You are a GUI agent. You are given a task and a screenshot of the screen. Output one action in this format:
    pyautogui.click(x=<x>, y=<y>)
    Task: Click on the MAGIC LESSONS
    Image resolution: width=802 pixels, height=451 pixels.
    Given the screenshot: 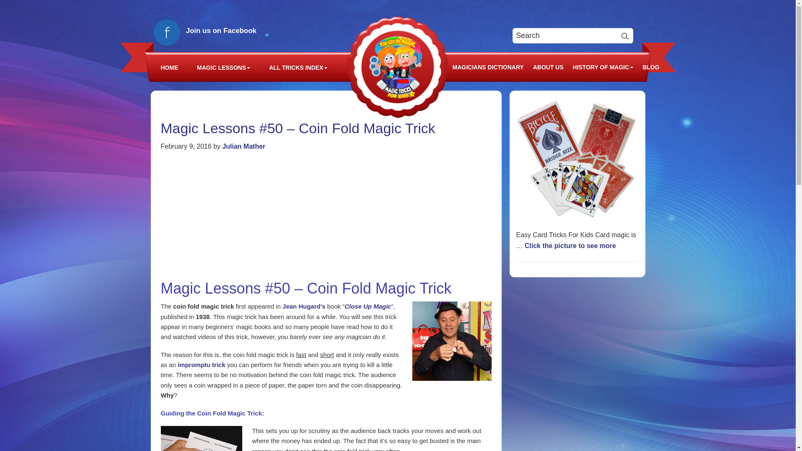 What is the action you would take?
    pyautogui.click(x=223, y=68)
    